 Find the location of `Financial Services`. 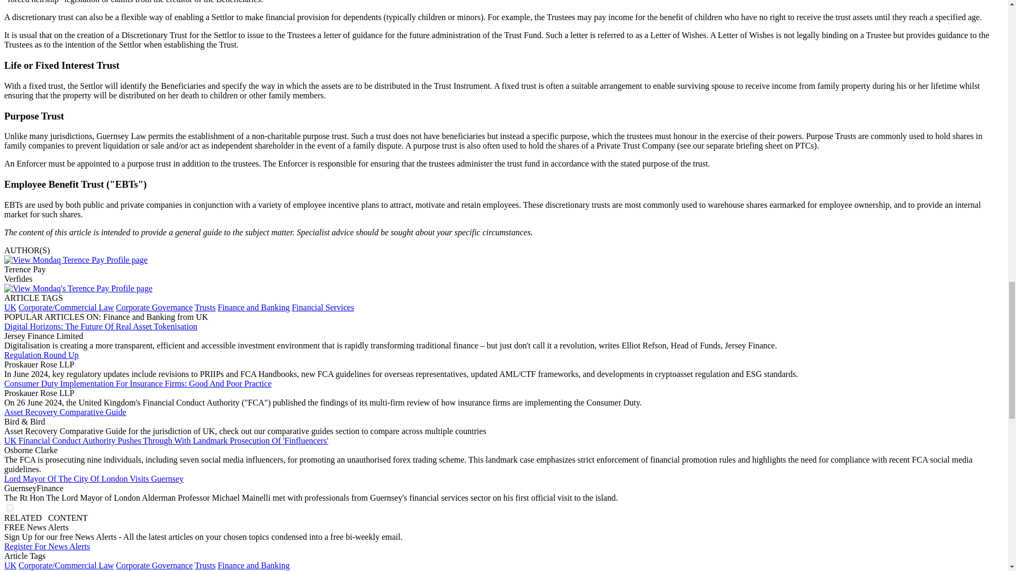

Financial Services is located at coordinates (323, 307).